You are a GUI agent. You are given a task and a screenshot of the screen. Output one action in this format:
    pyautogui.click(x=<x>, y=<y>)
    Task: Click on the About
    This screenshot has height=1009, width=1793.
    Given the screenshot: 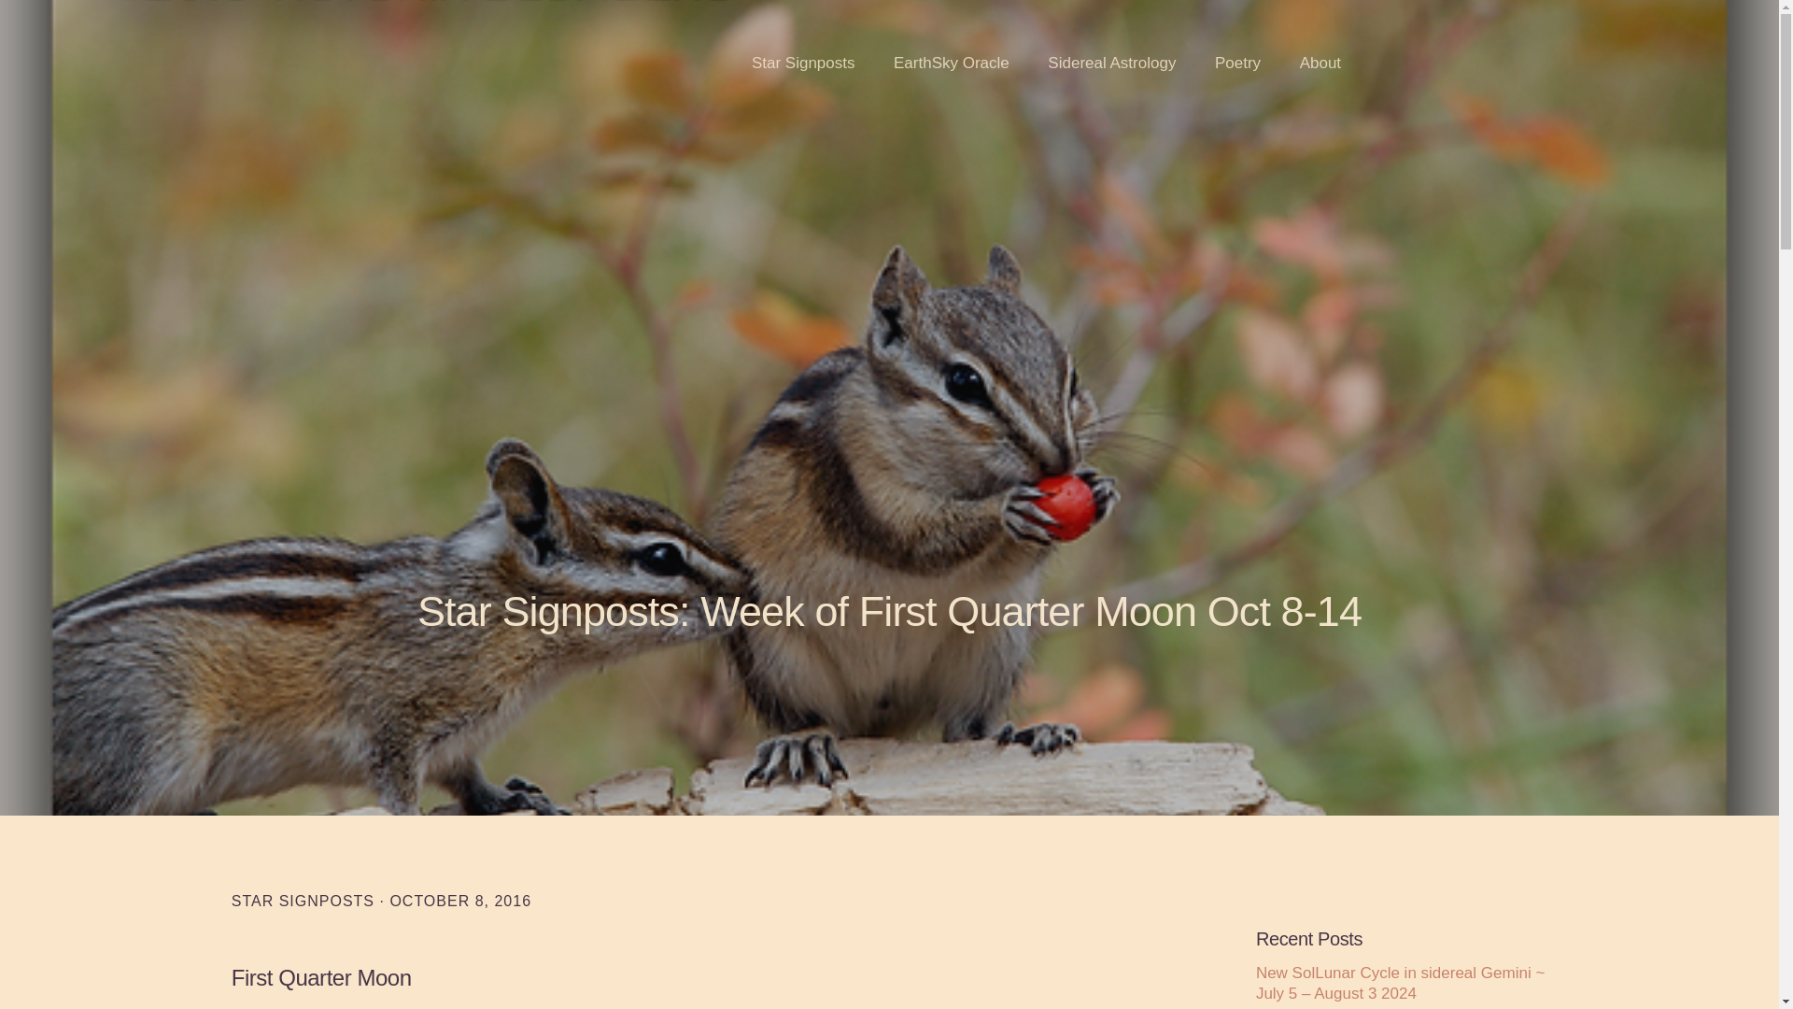 What is the action you would take?
    pyautogui.click(x=1320, y=64)
    